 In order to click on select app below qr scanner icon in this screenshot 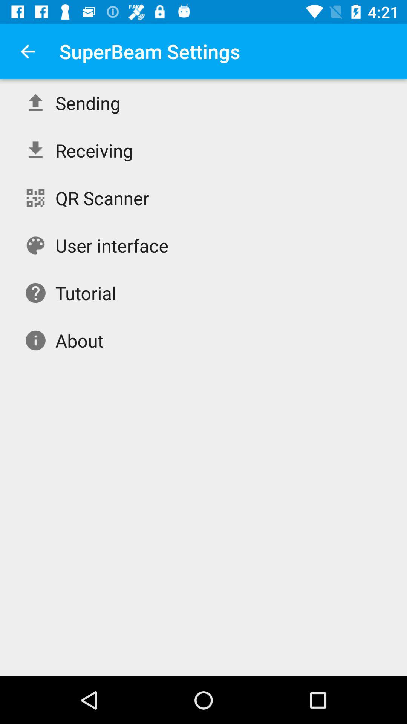, I will do `click(112, 245)`.